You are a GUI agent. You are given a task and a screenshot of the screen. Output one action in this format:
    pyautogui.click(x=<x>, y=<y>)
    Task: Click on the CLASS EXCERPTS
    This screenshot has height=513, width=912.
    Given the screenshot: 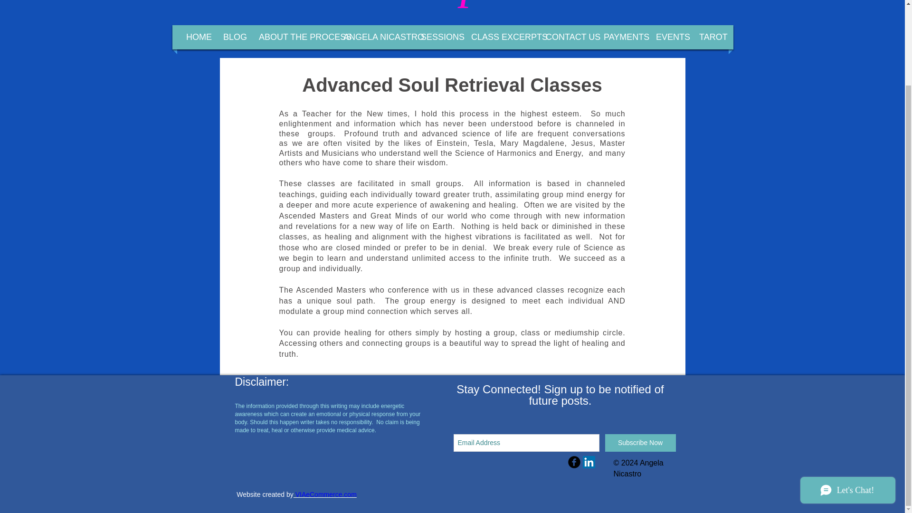 What is the action you would take?
    pyautogui.click(x=499, y=37)
    